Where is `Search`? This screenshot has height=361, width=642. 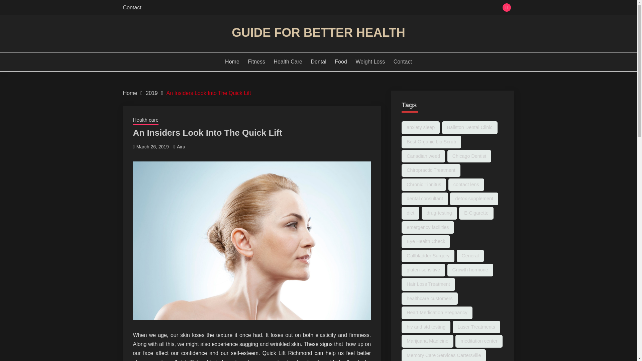
Search is located at coordinates (367, 8).